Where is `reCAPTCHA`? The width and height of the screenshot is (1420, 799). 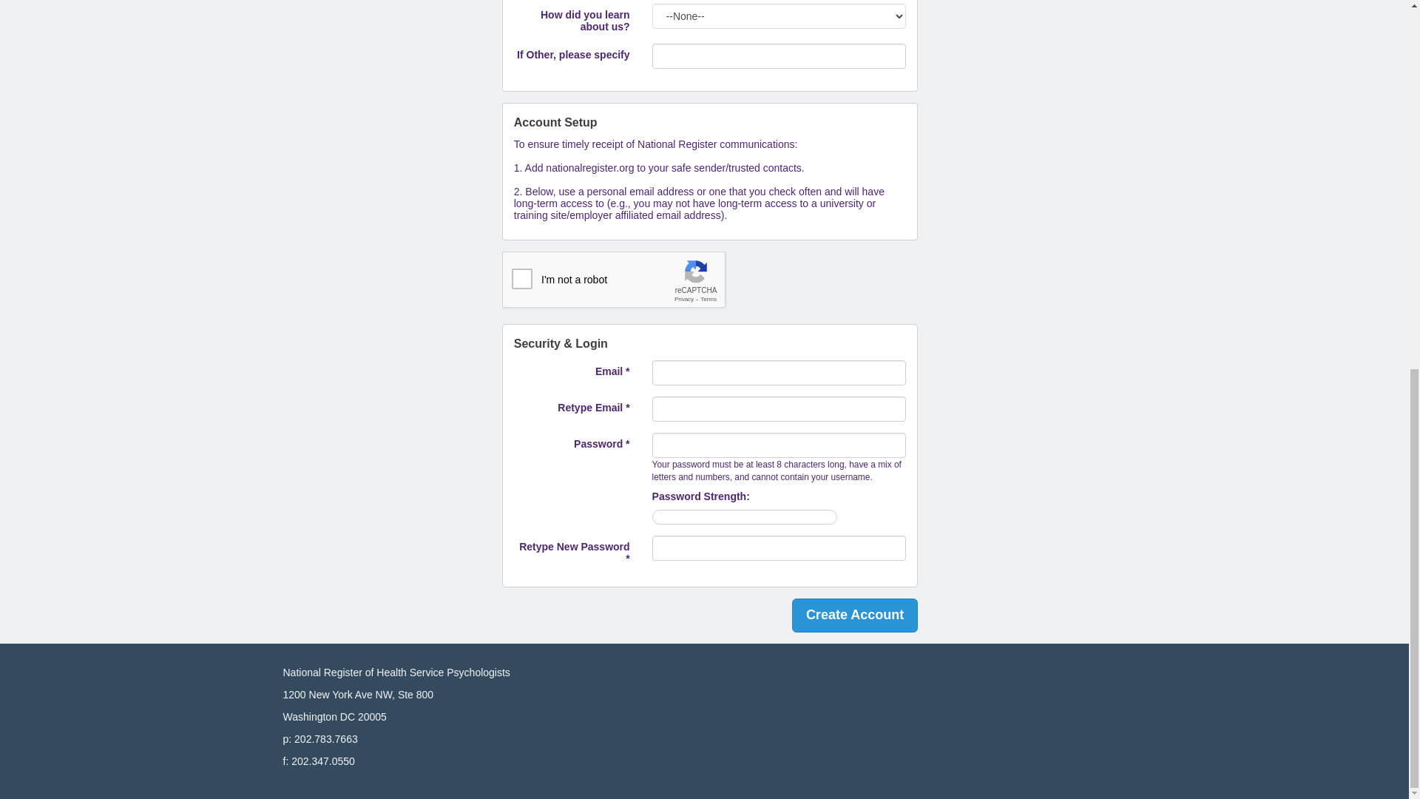 reCAPTCHA is located at coordinates (615, 280).